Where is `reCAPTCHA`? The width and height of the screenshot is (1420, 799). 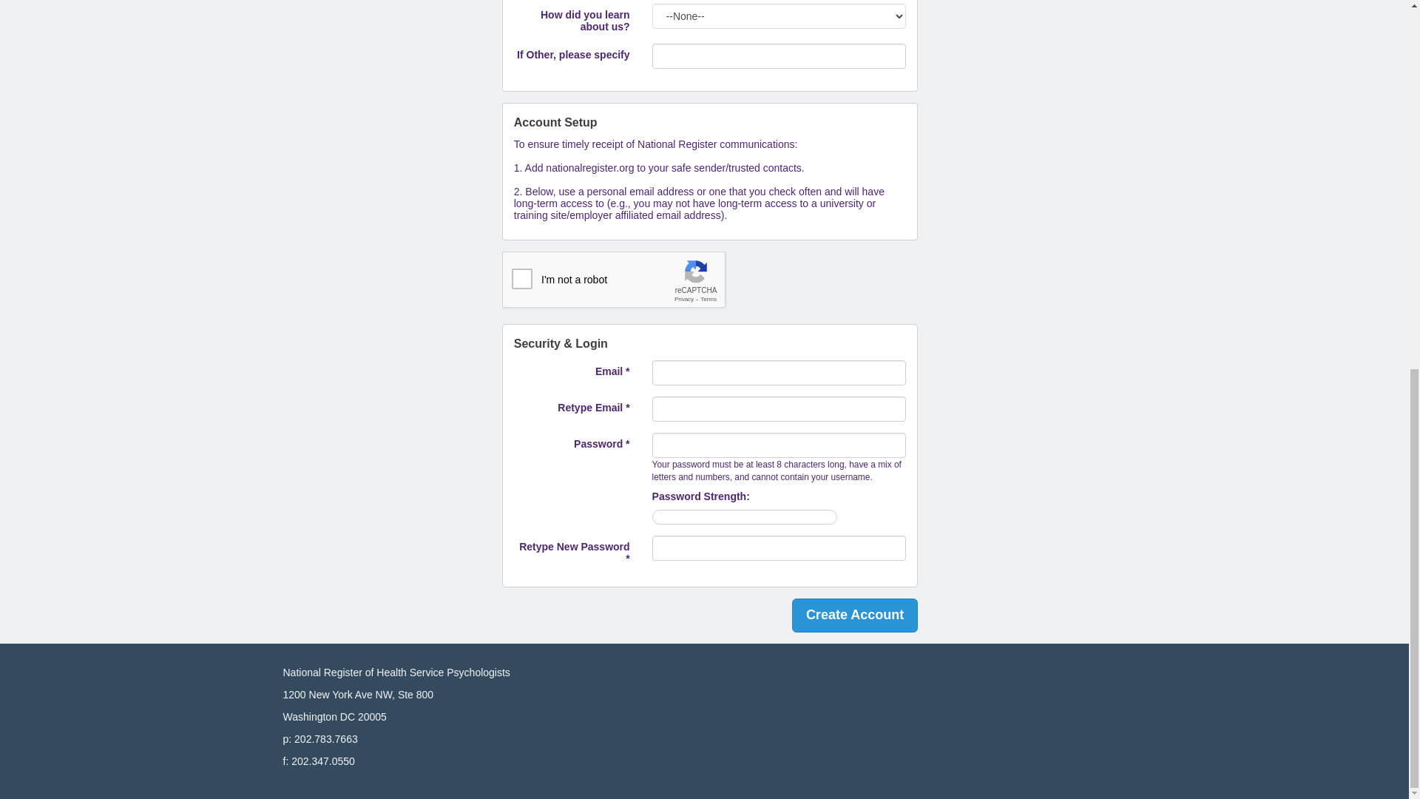 reCAPTCHA is located at coordinates (615, 280).